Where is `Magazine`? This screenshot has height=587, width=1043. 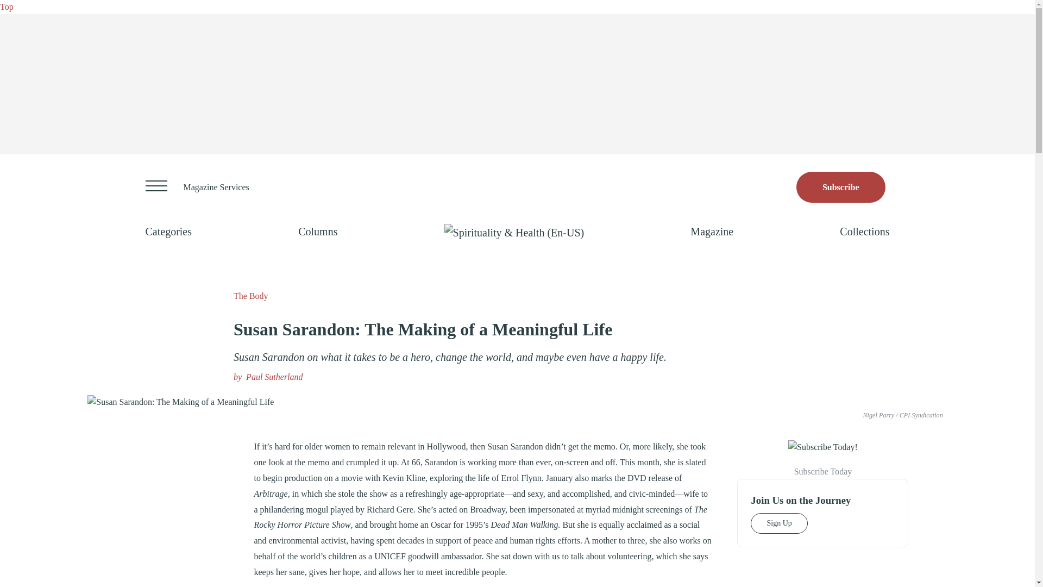
Magazine is located at coordinates (712, 232).